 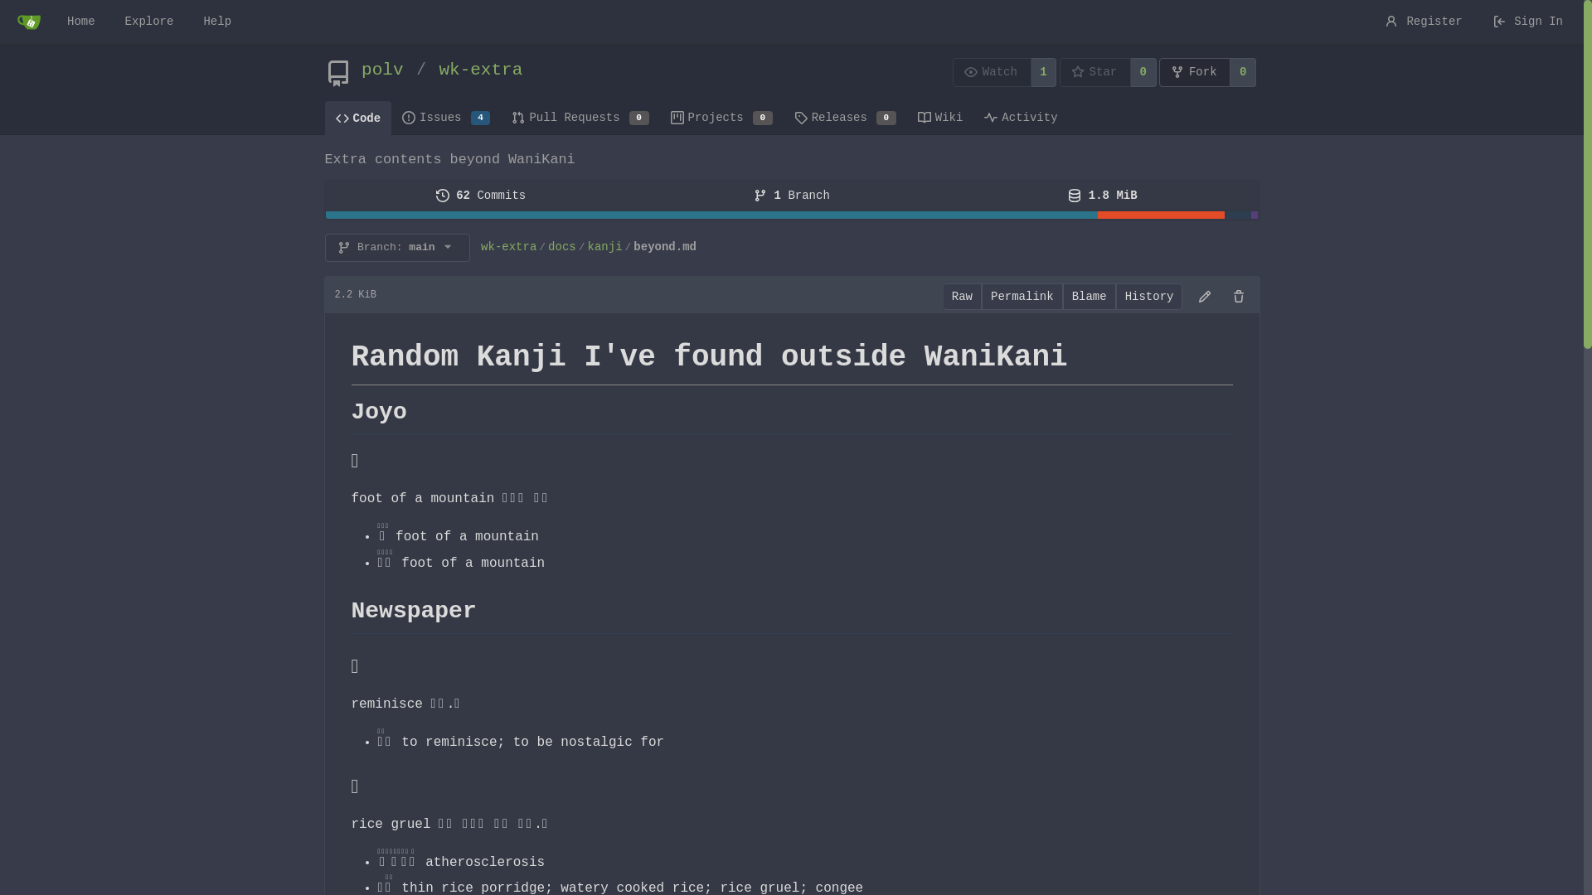 I want to click on 0, so click(x=1144, y=73).